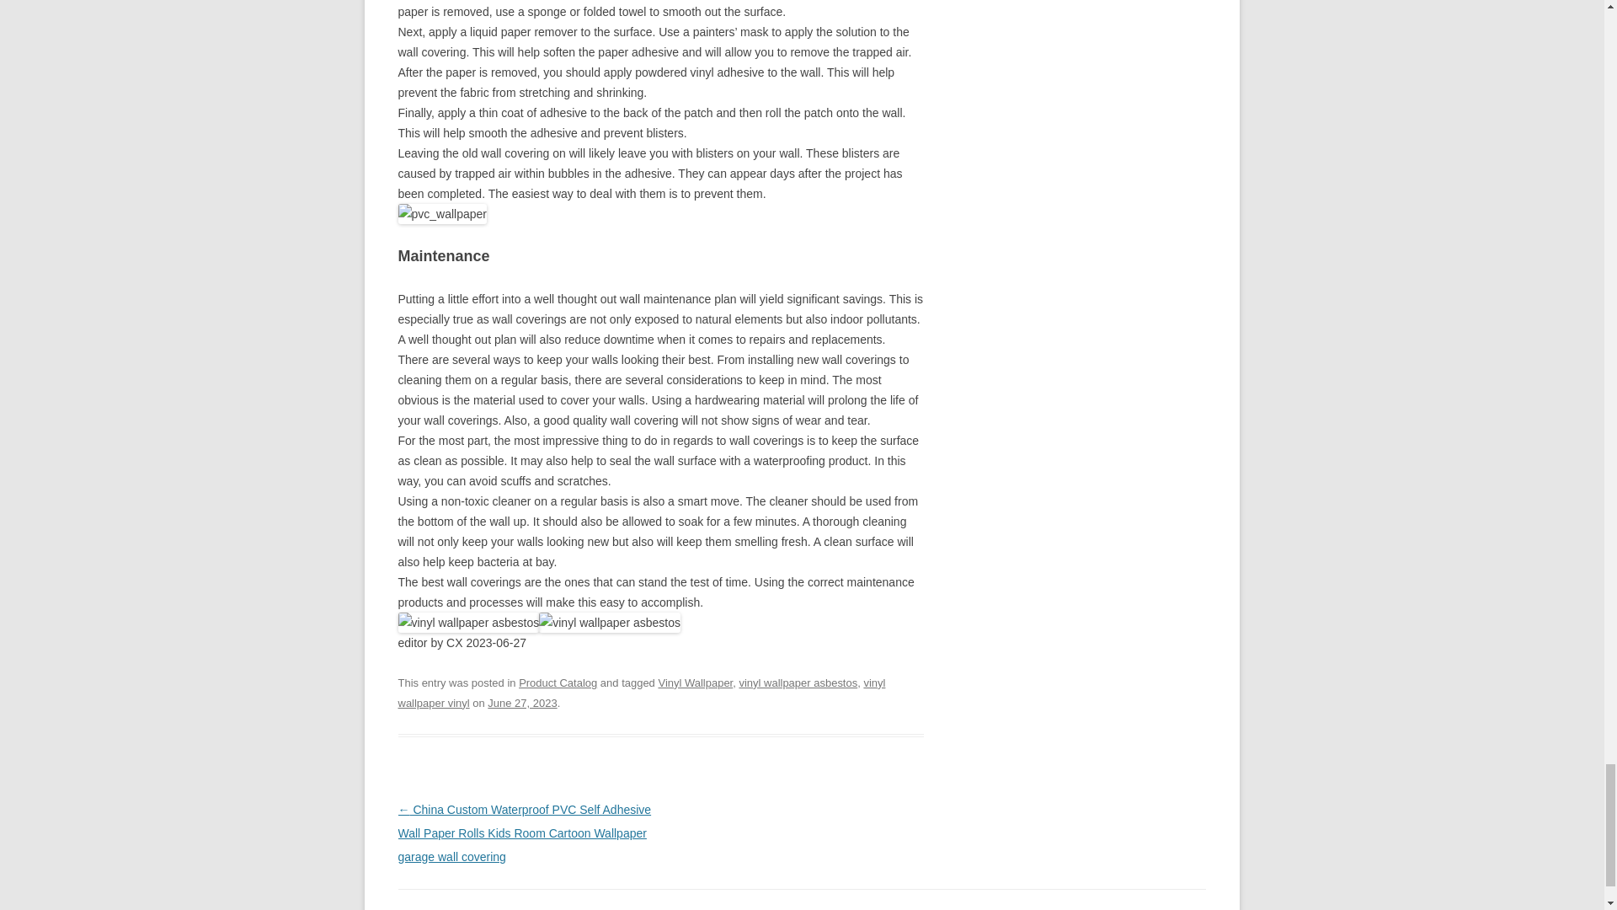 The image size is (1617, 910). What do you see at coordinates (695, 682) in the screenshot?
I see `Vinyl Wallpaper` at bounding box center [695, 682].